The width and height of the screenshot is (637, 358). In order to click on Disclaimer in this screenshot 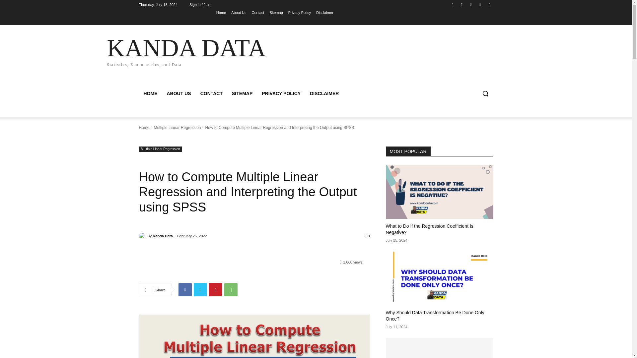, I will do `click(462, 4)`.